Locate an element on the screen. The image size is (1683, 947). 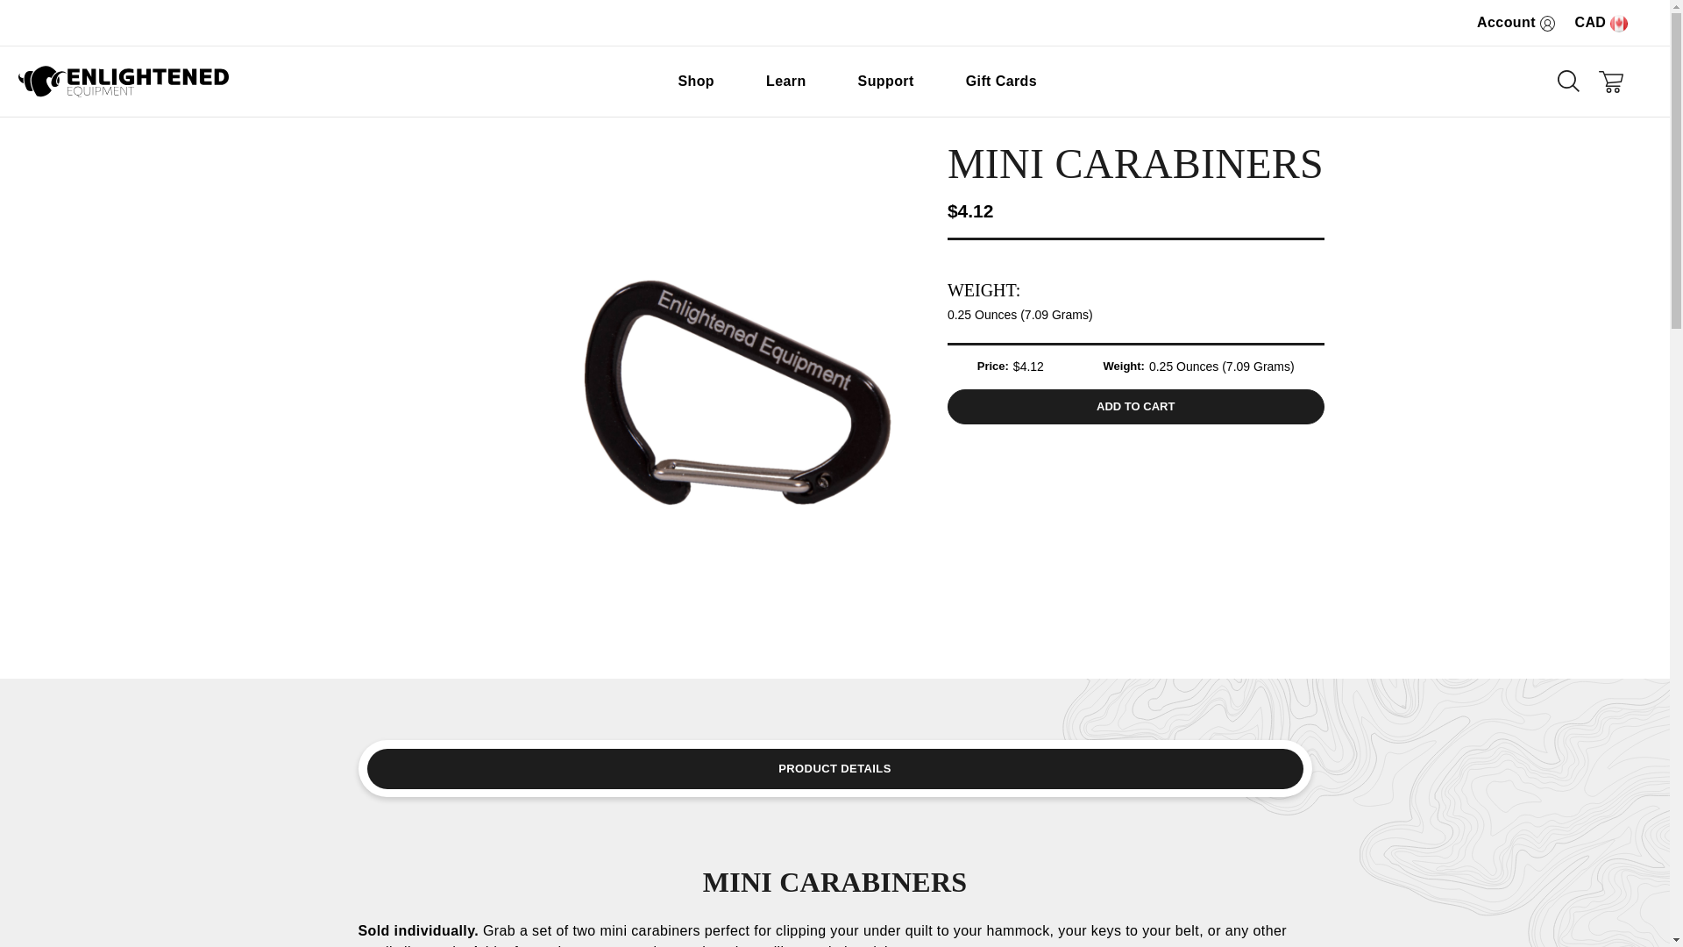
Account is located at coordinates (1516, 23).